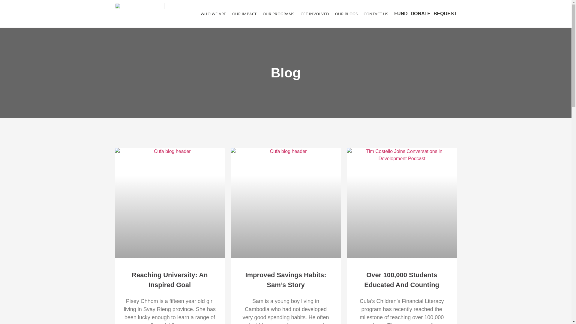  I want to click on OUR IMPACT, so click(244, 14).